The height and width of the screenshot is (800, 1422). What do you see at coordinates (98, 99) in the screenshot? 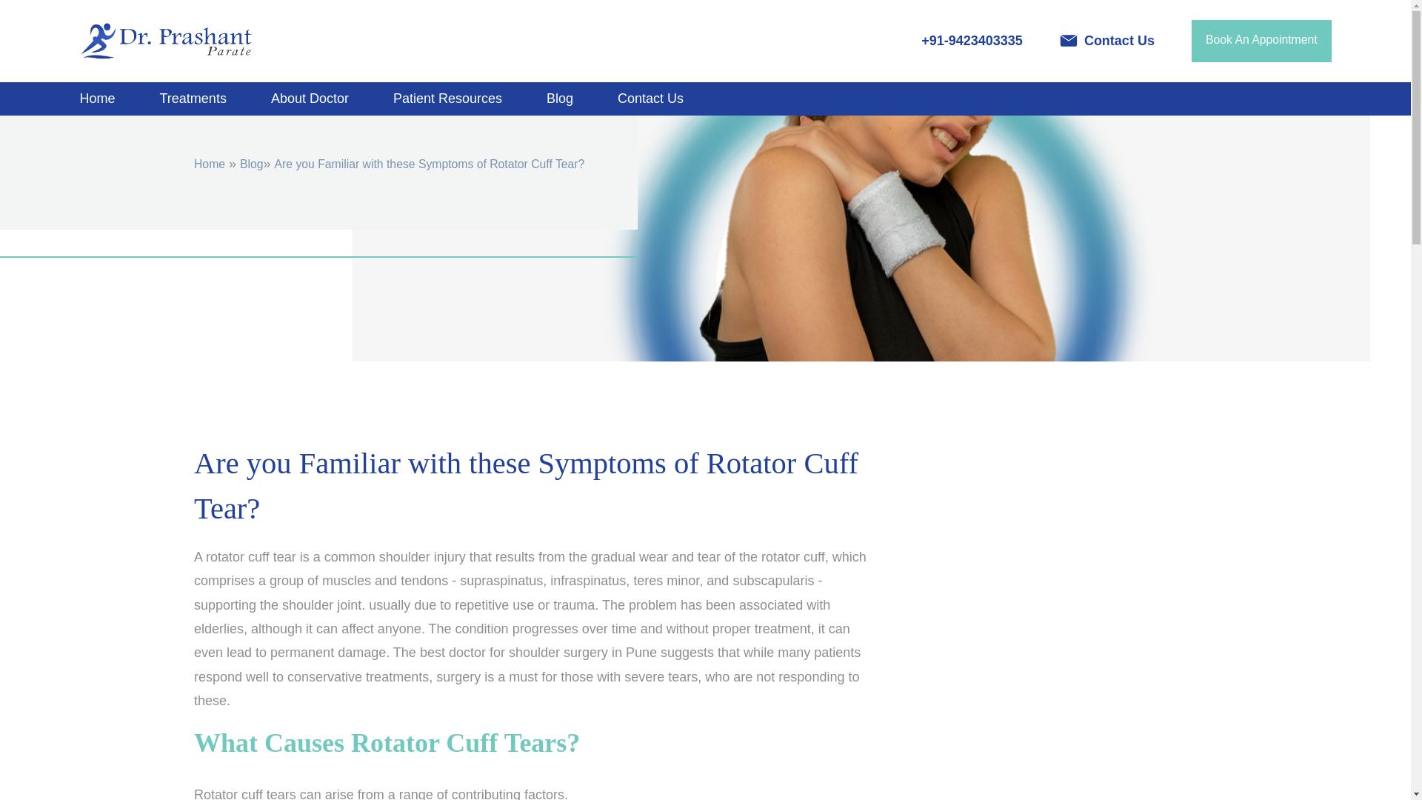
I see `Home` at bounding box center [98, 99].